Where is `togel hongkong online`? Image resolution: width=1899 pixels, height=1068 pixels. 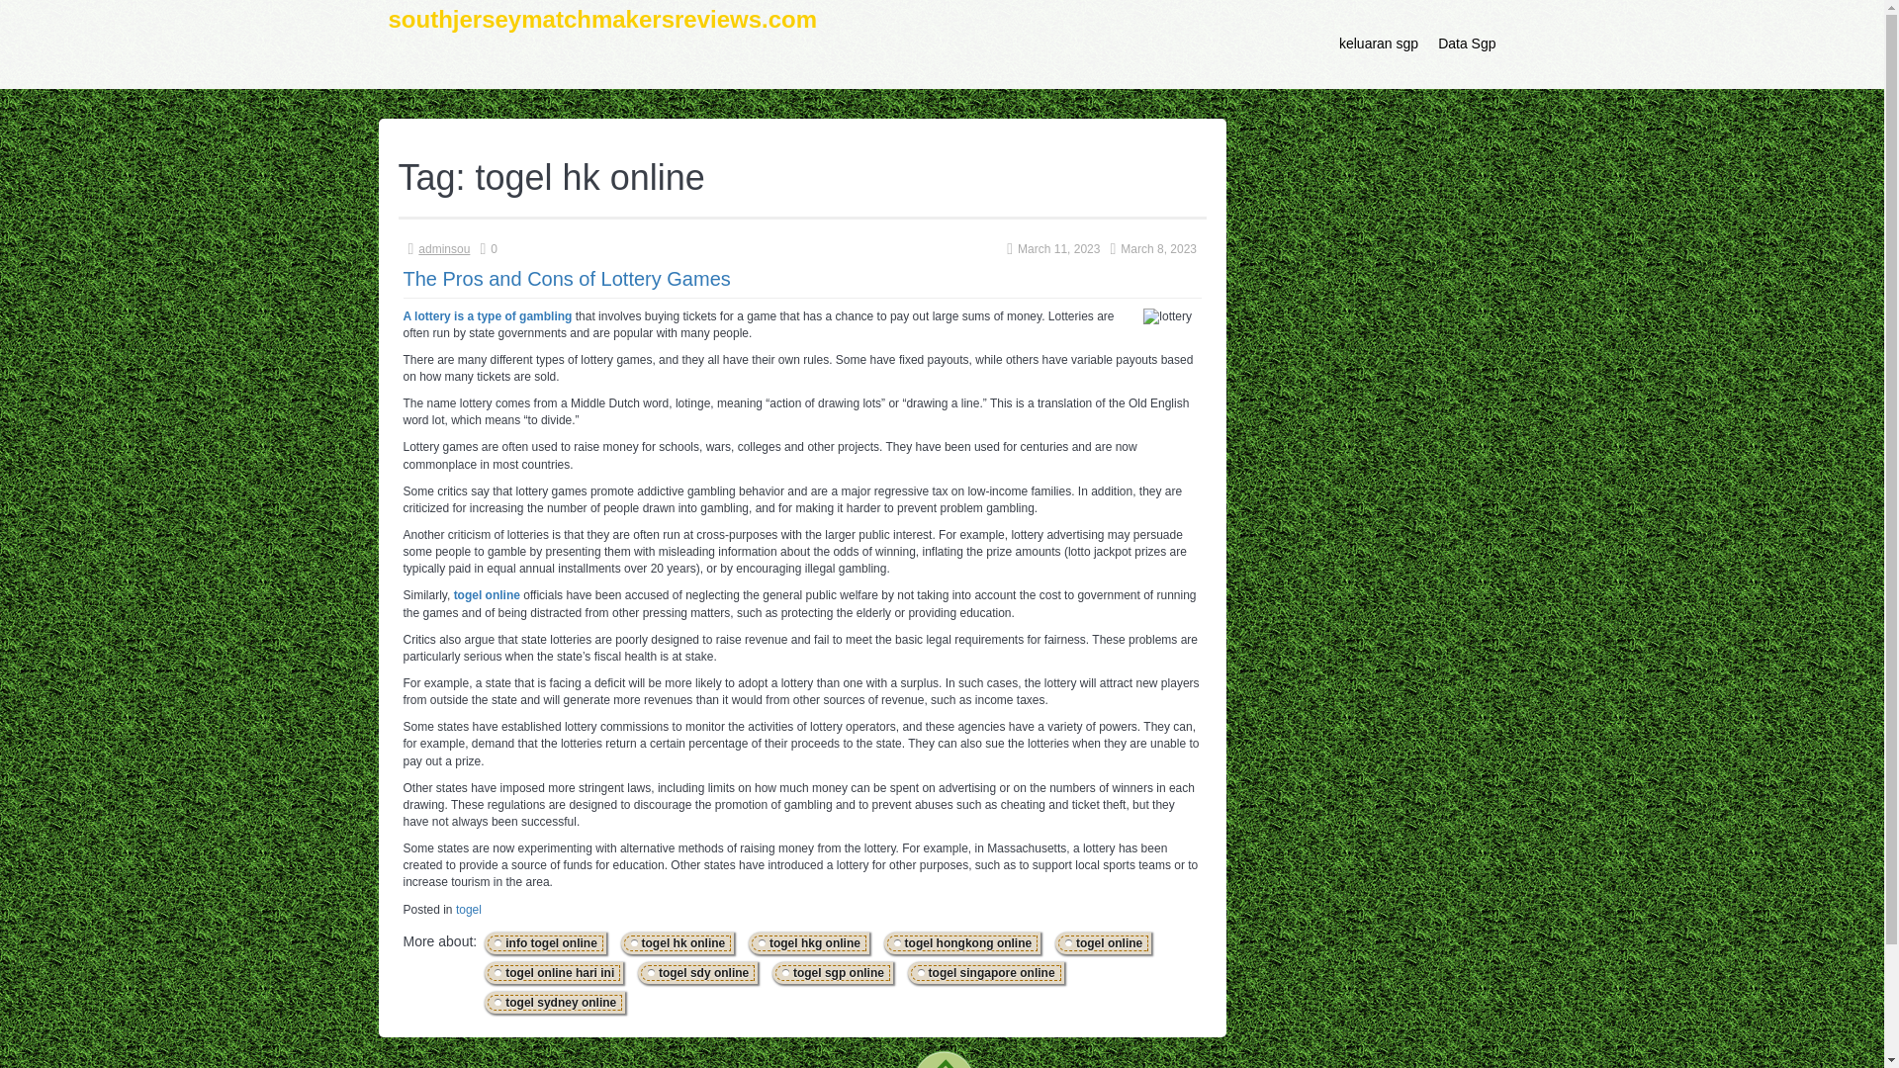
togel hongkong online is located at coordinates (962, 943).